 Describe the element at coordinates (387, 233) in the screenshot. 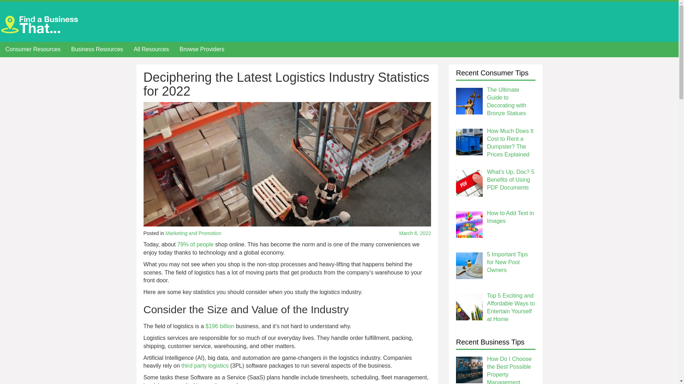

I see `March 6, 2022` at that location.